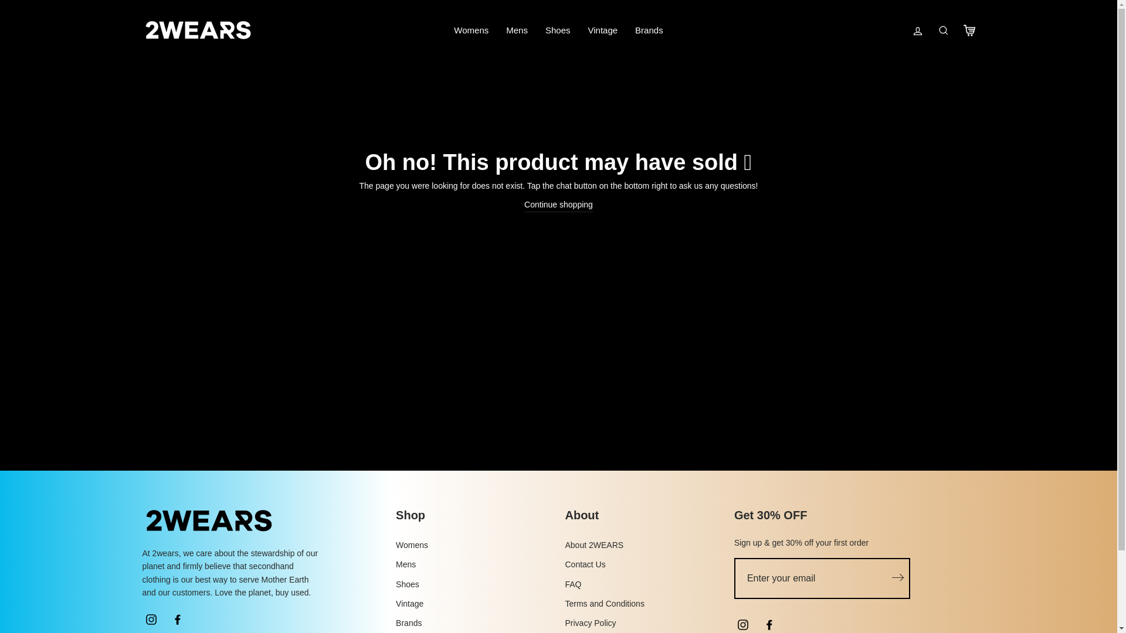  What do you see at coordinates (969, 30) in the screenshot?
I see `Cart` at bounding box center [969, 30].